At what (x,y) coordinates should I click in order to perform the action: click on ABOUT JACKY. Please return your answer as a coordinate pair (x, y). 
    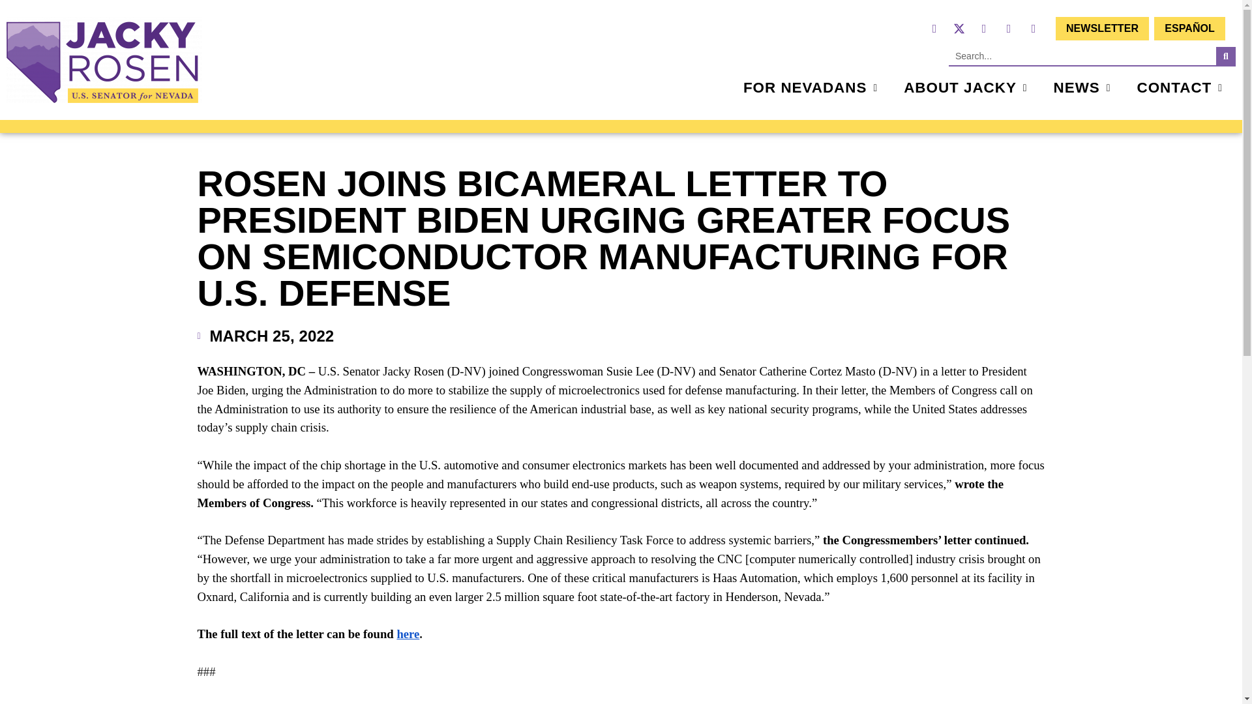
    Looking at the image, I should click on (965, 87).